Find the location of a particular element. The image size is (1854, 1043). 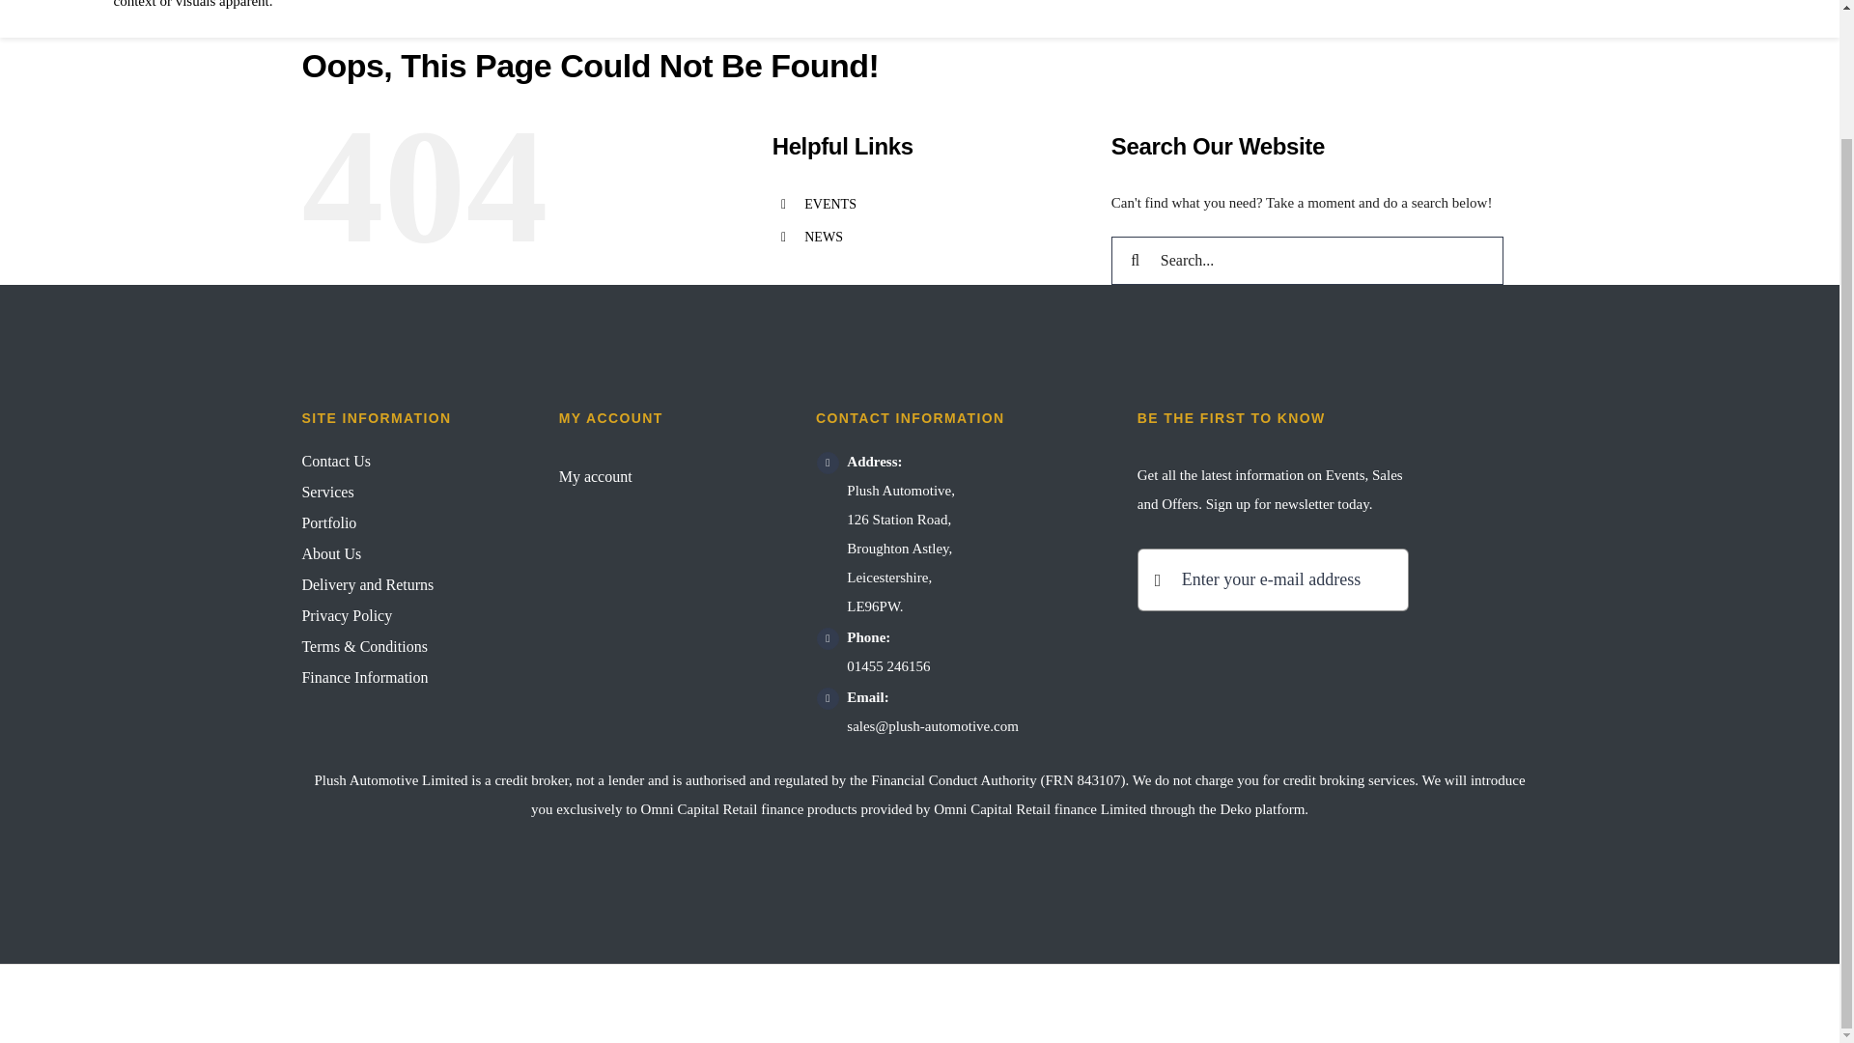

Services is located at coordinates (404, 492).